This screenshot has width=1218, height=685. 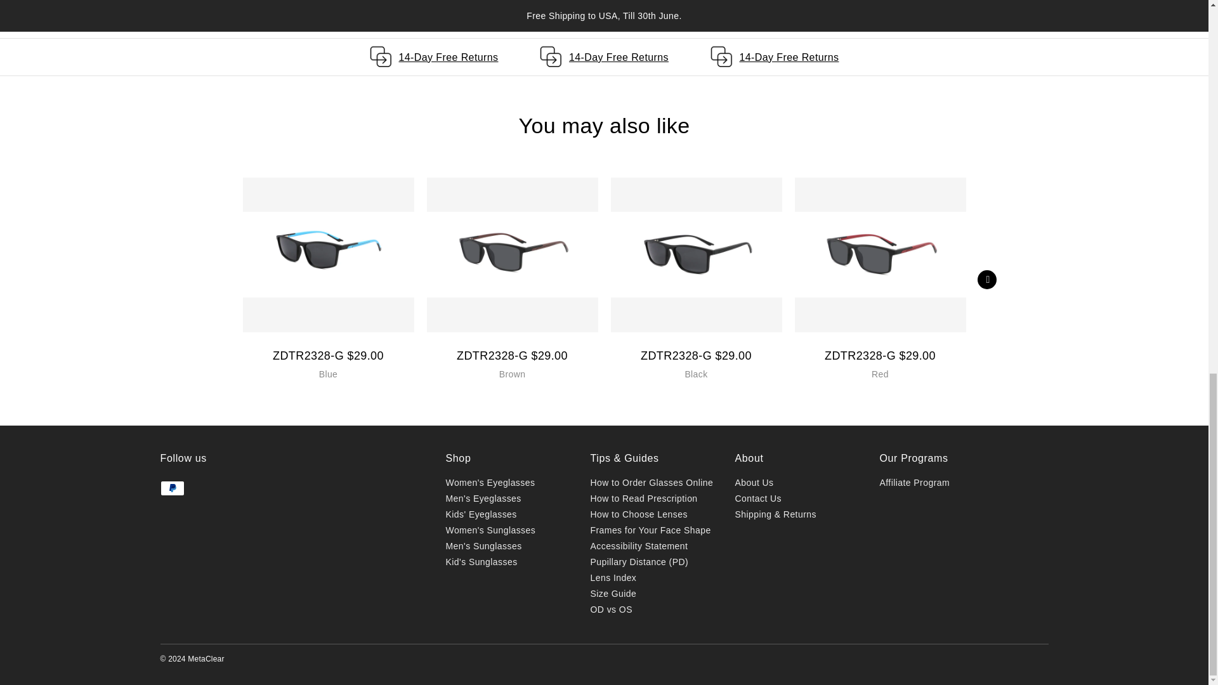 I want to click on PayPal, so click(x=171, y=488).